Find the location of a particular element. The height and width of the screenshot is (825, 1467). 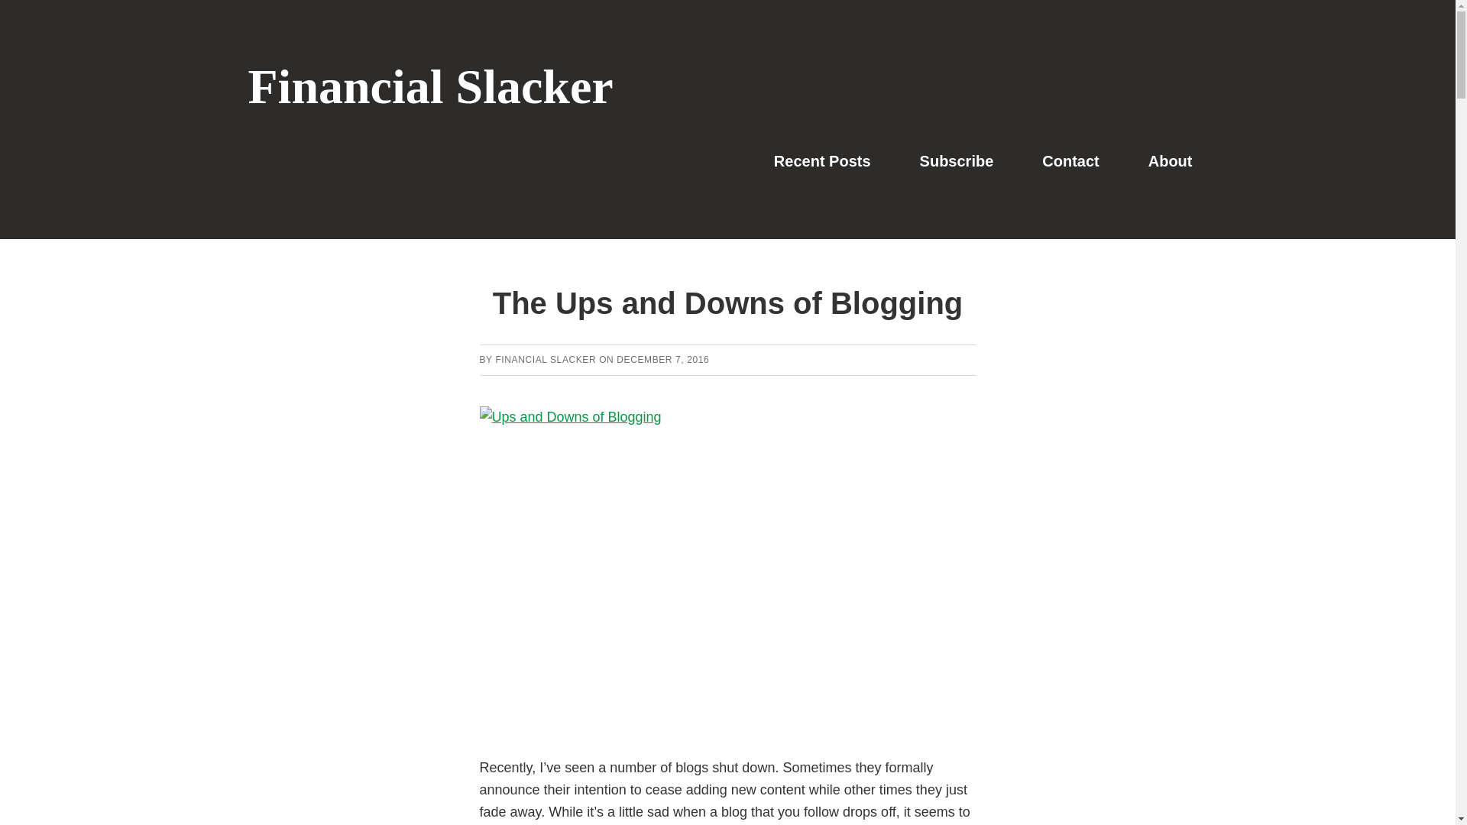

About is located at coordinates (1171, 160).